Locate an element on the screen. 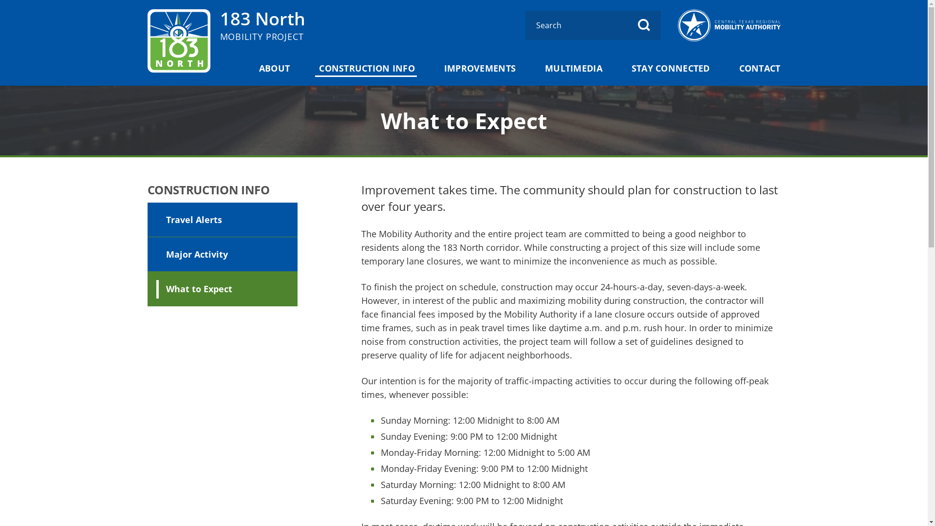 This screenshot has height=526, width=935. STAY CONNECTED is located at coordinates (671, 68).